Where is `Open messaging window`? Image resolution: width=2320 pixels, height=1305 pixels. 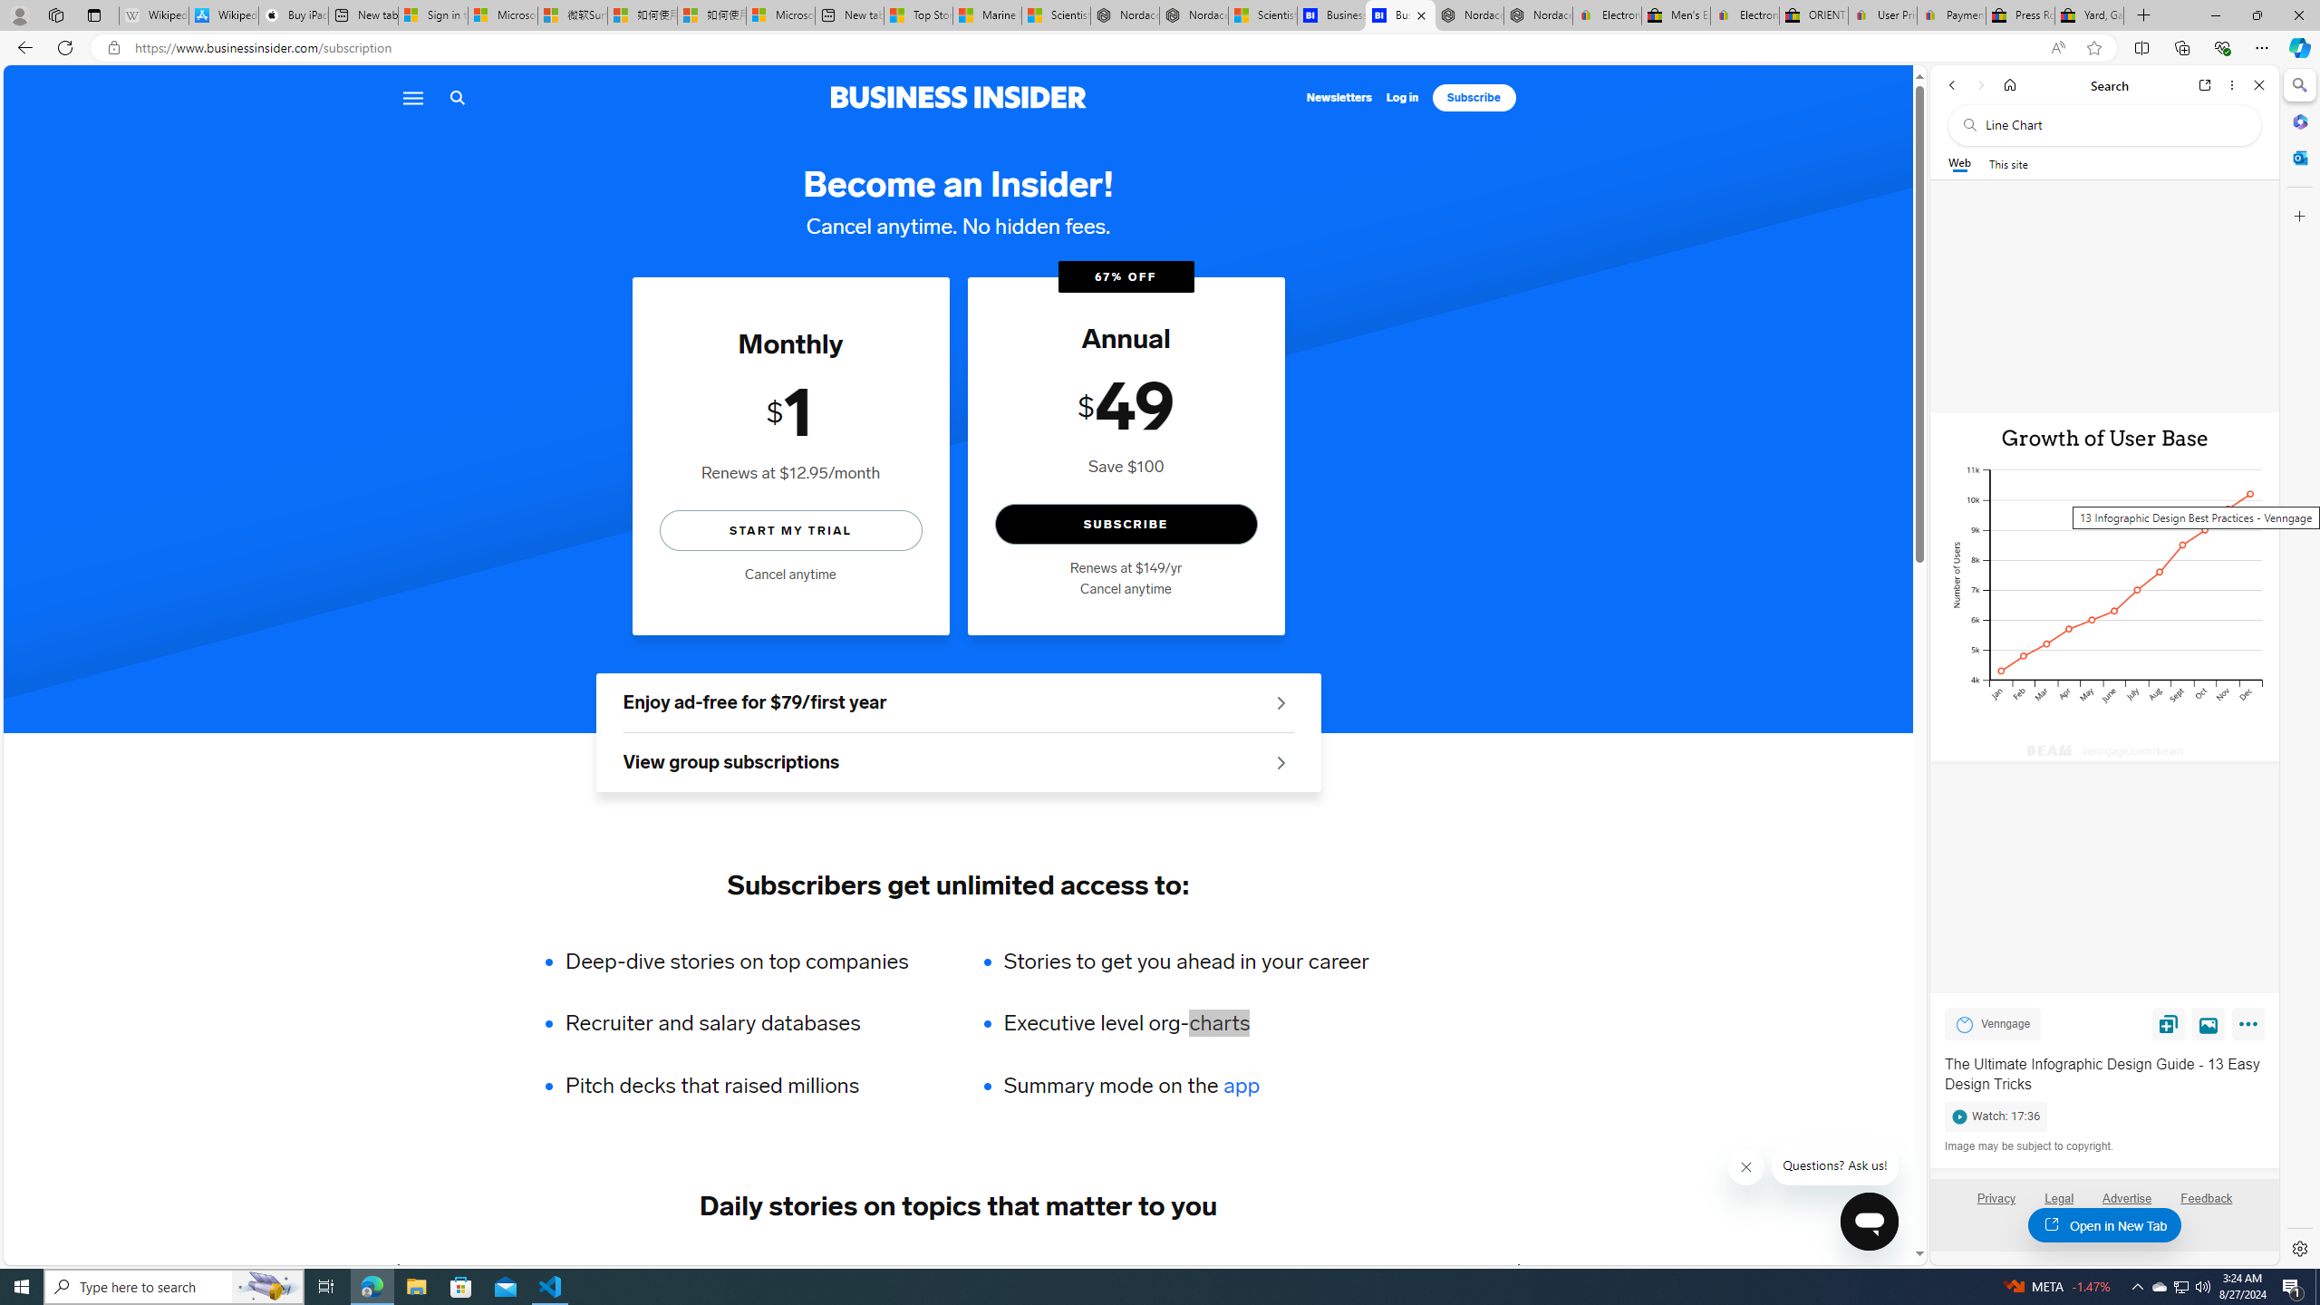
Open messaging window is located at coordinates (1869, 1222).